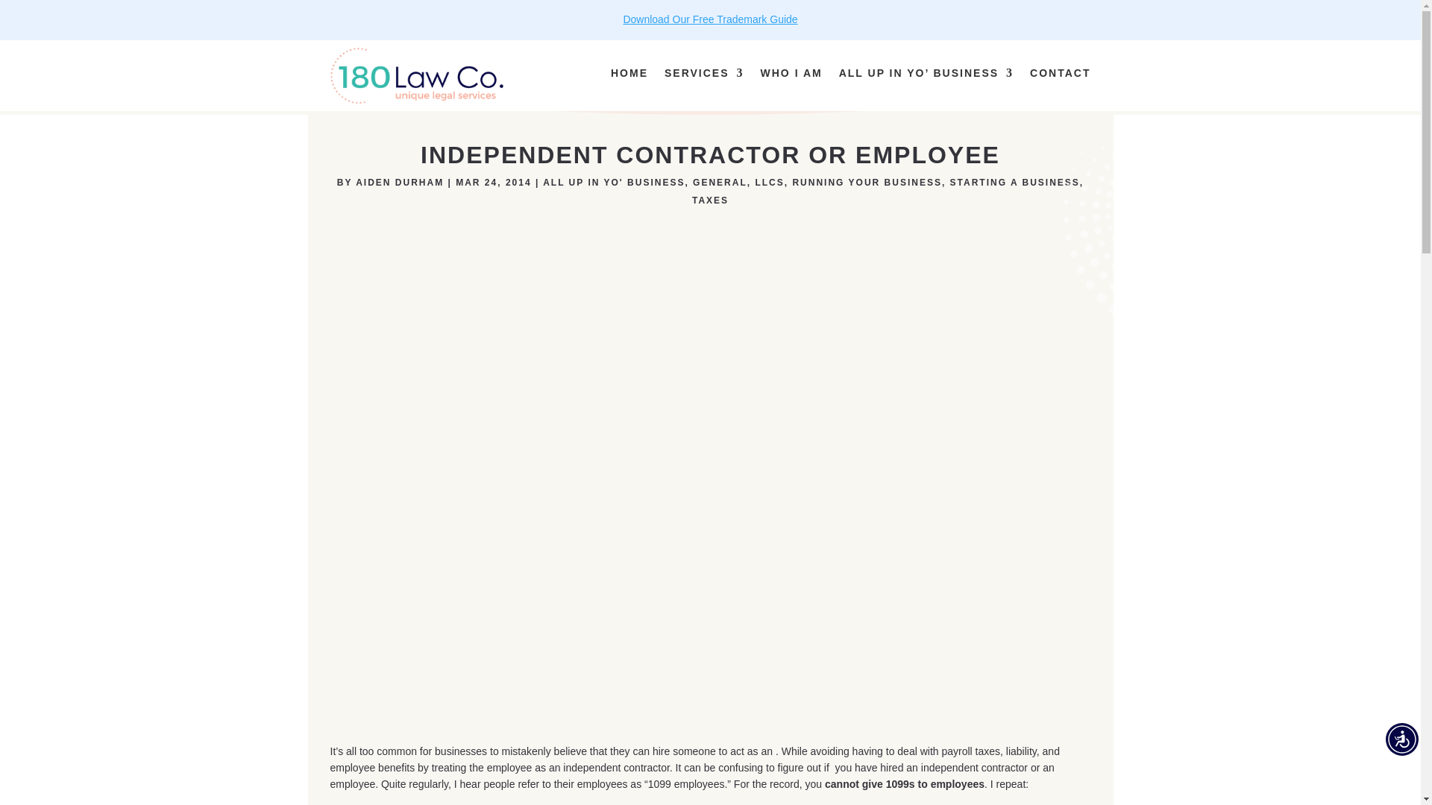  What do you see at coordinates (613, 182) in the screenshot?
I see `ALL UP IN YO' BUSINESS` at bounding box center [613, 182].